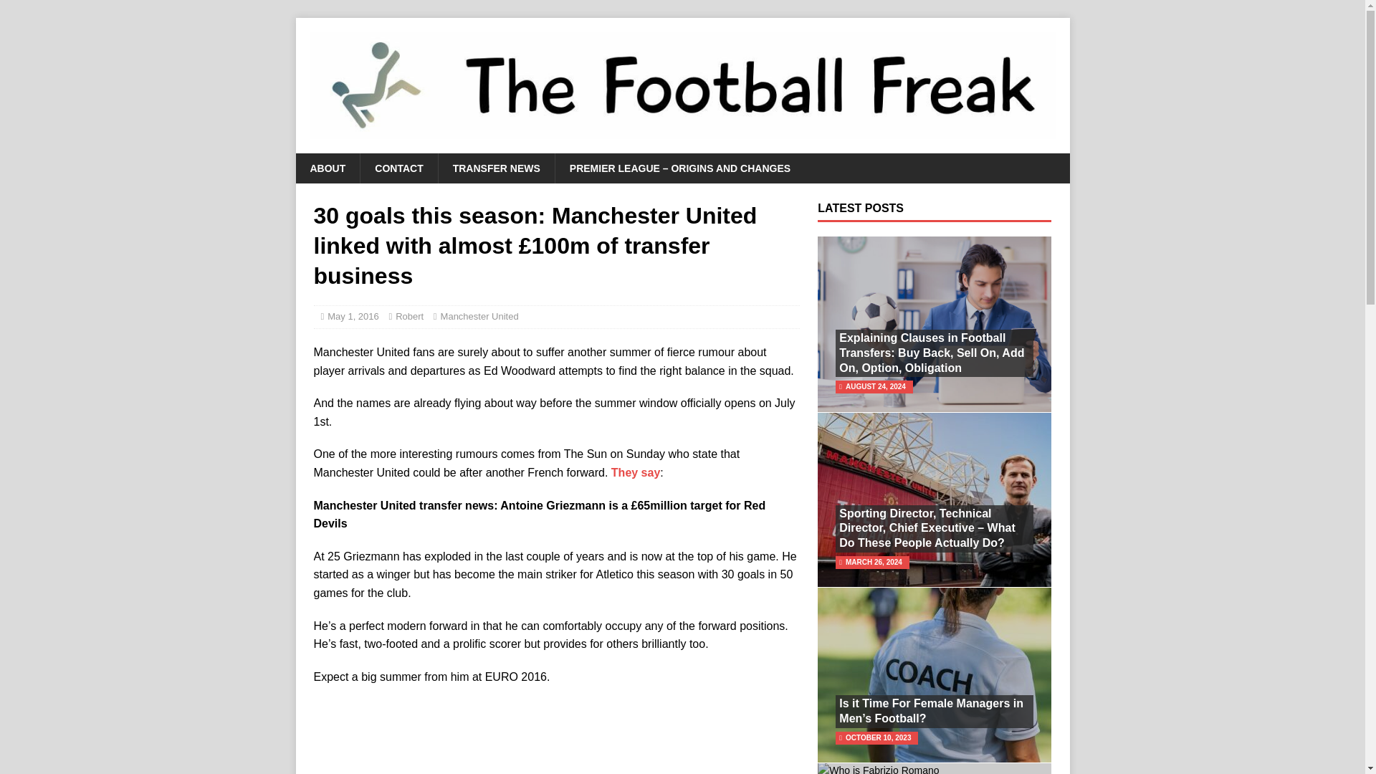 The image size is (1376, 774). What do you see at coordinates (353, 317) in the screenshot?
I see `May 1, 2016` at bounding box center [353, 317].